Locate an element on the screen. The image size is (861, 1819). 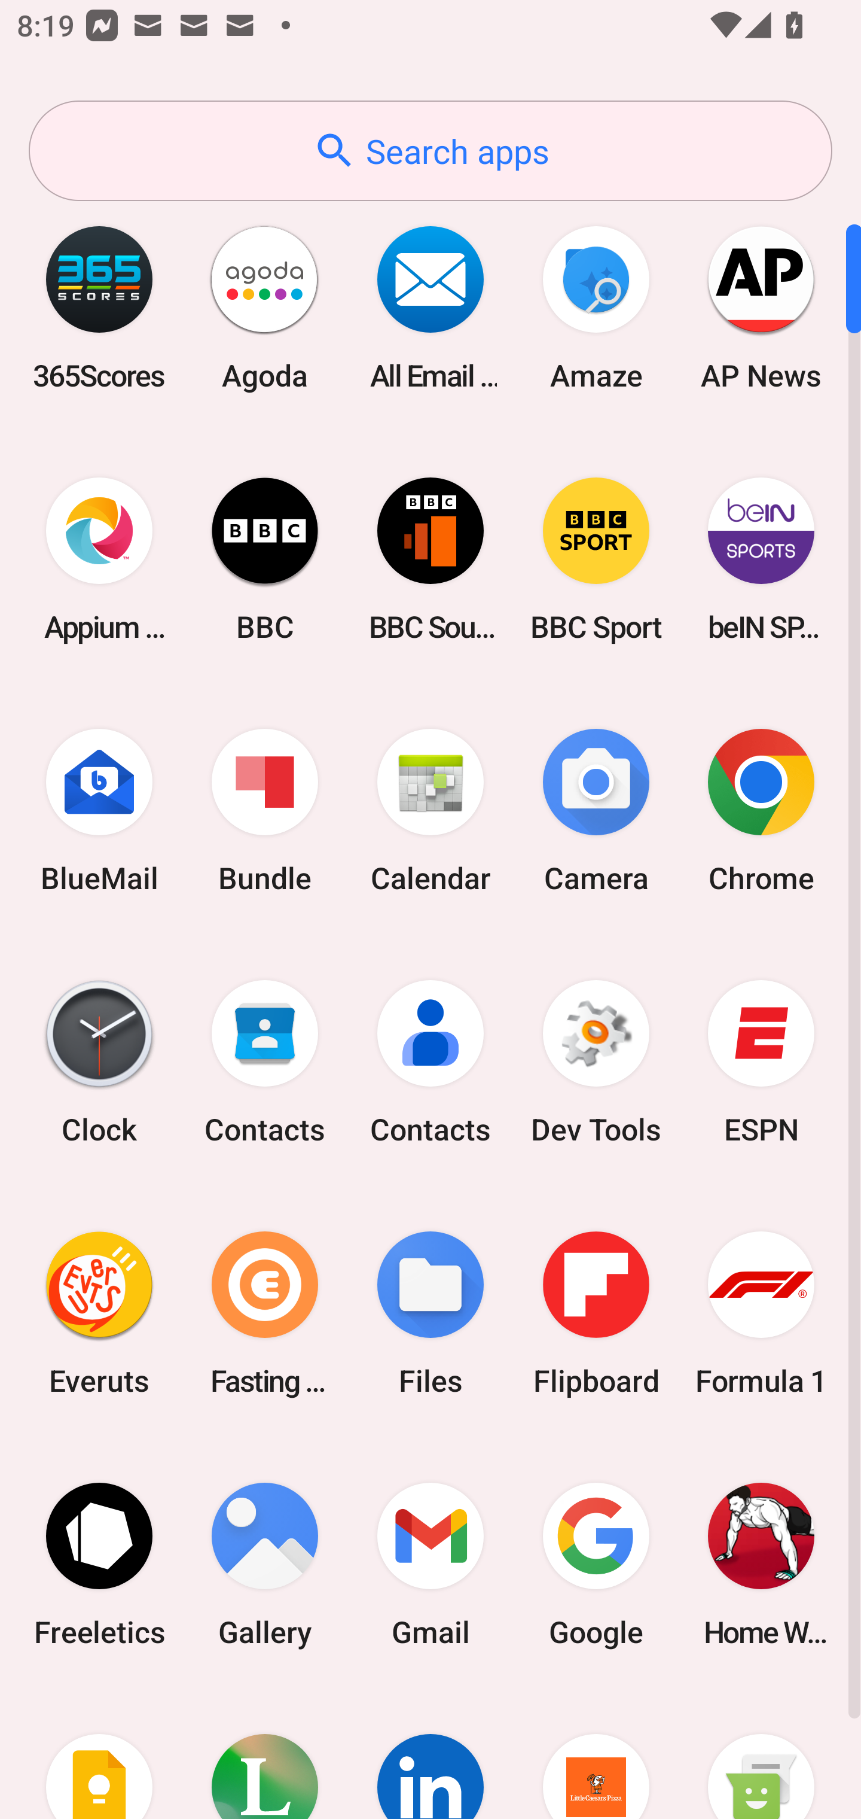
365Scores is located at coordinates (99, 308).